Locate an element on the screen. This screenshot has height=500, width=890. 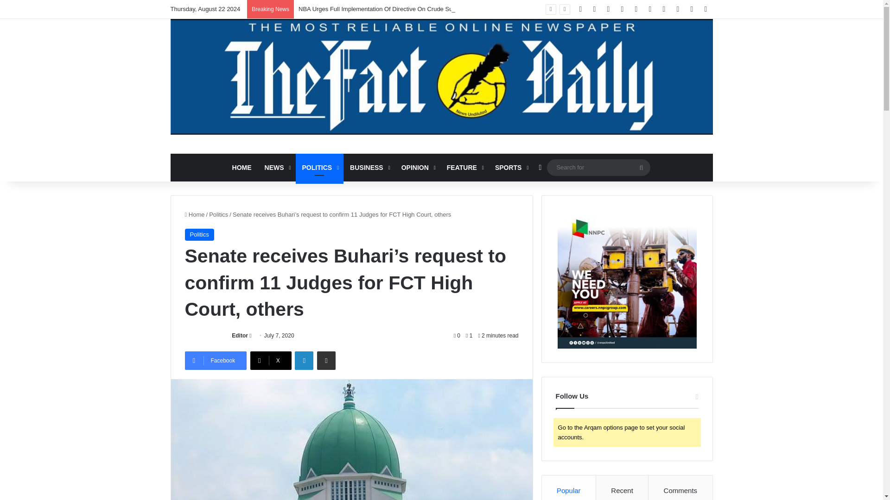
BUSINESS is located at coordinates (369, 168).